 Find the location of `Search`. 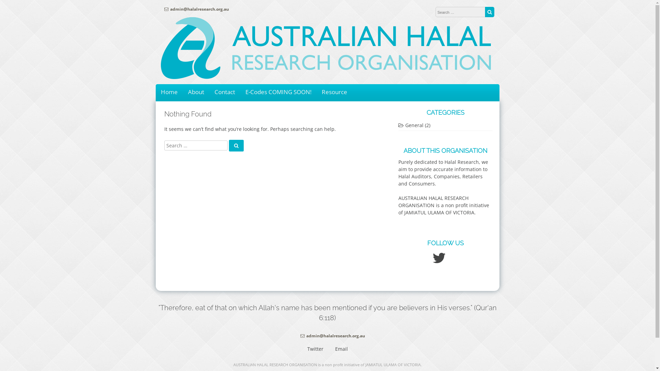

Search is located at coordinates (236, 146).